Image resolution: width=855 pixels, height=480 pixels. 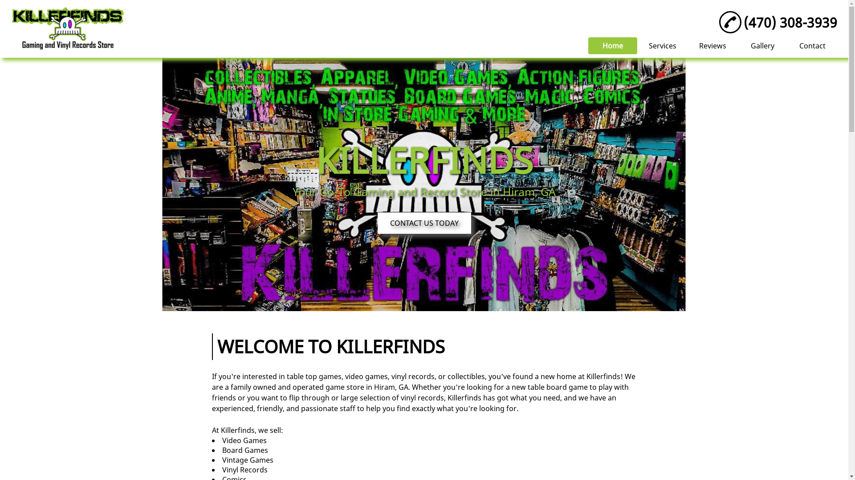 What do you see at coordinates (424, 223) in the screenshot?
I see `CONTACT US TODAY` at bounding box center [424, 223].